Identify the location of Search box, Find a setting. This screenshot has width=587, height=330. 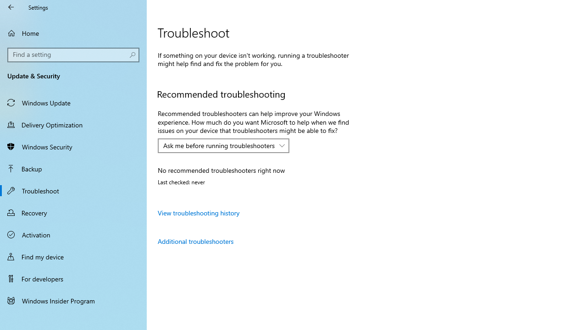
(73, 55).